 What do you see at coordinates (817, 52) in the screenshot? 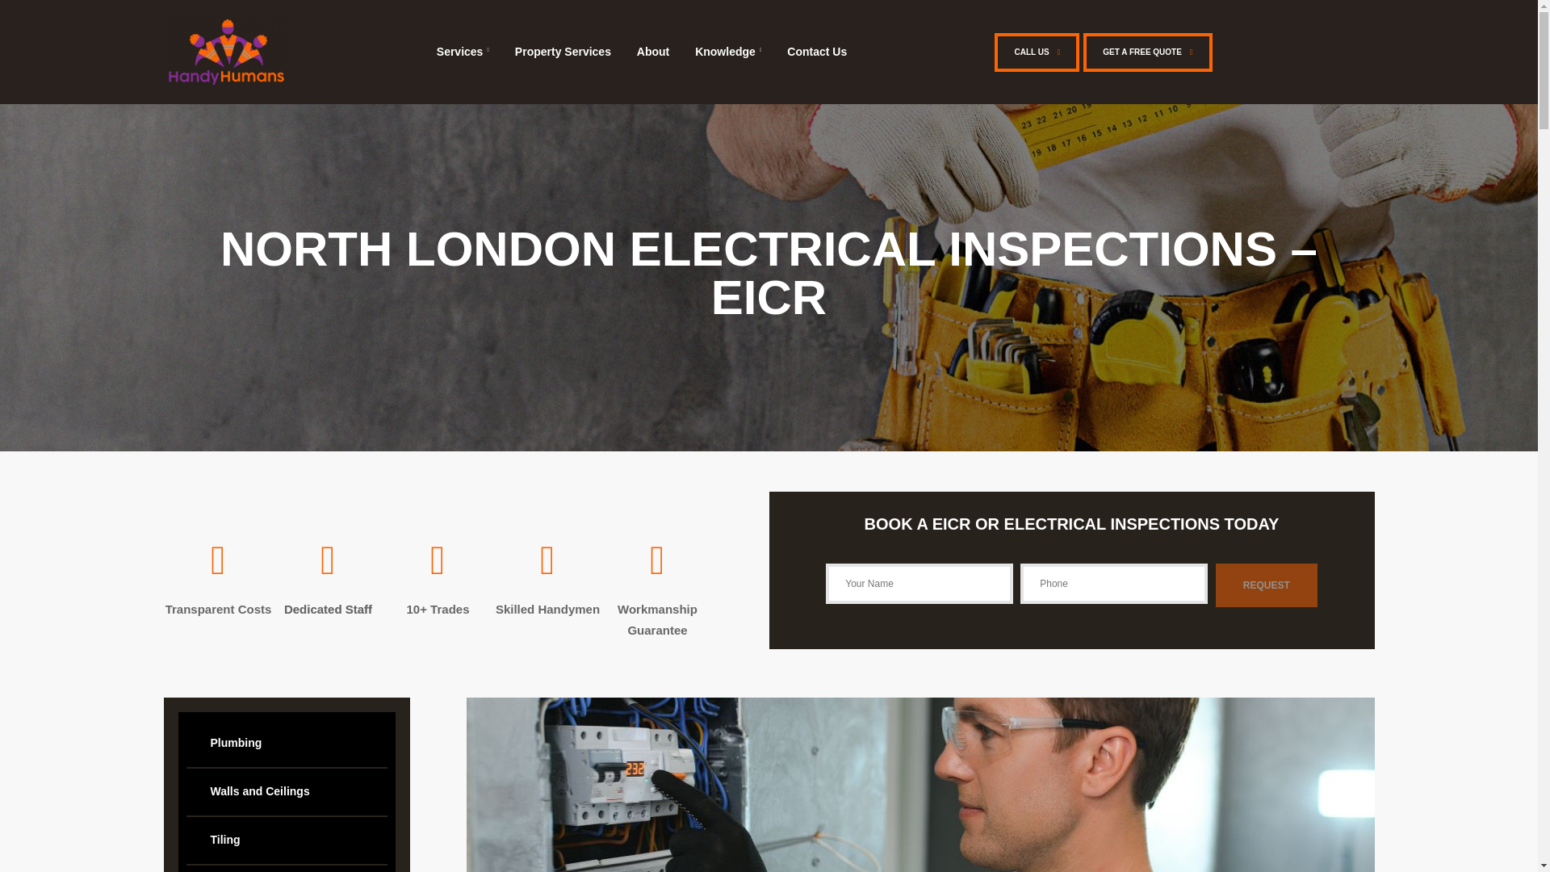
I see `Contact Us` at bounding box center [817, 52].